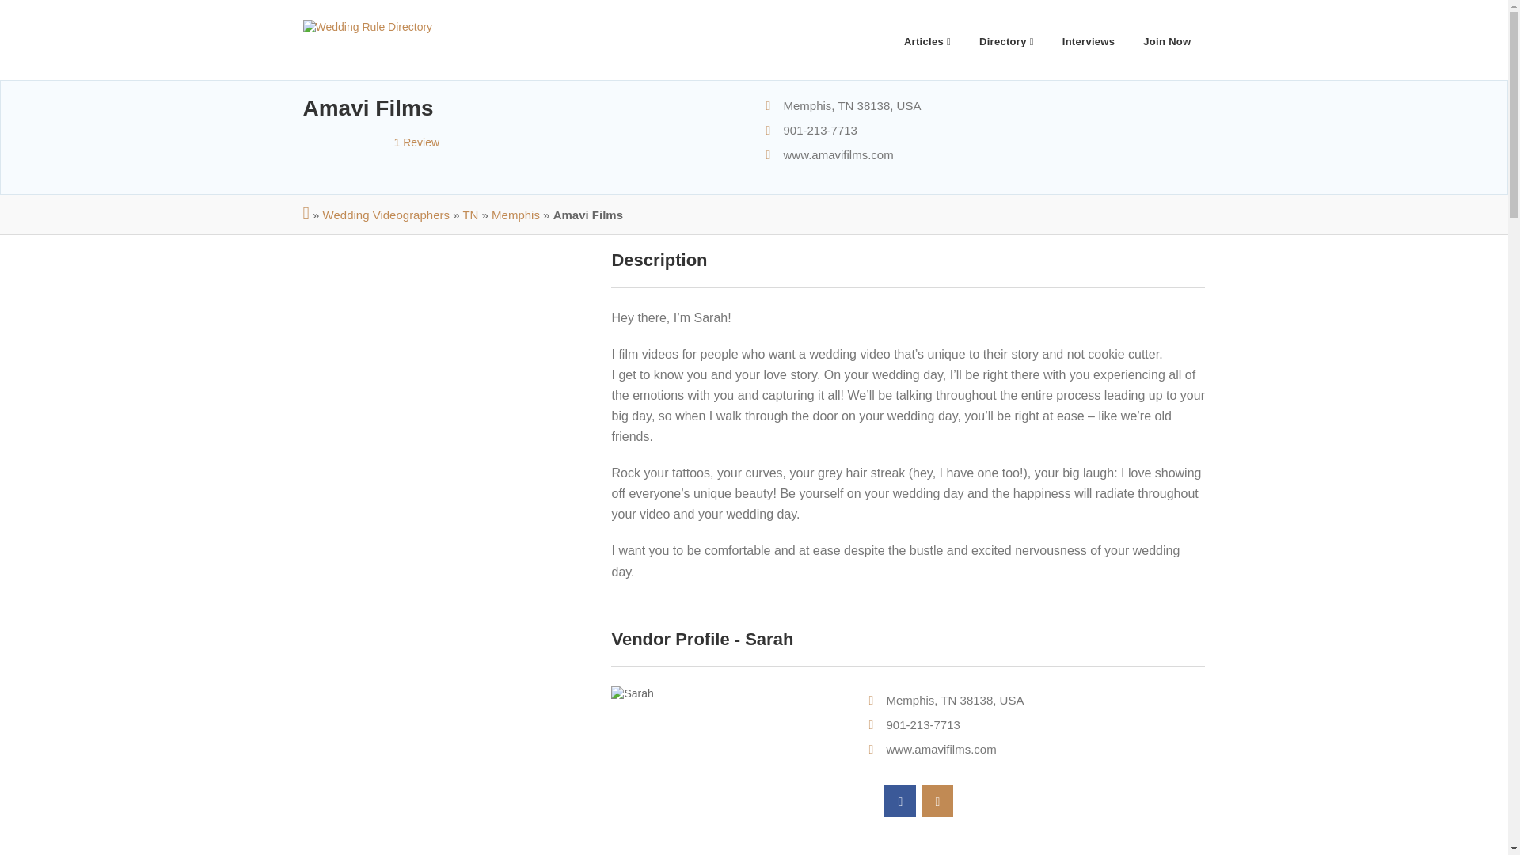 This screenshot has width=1520, height=855. Describe the element at coordinates (386, 215) in the screenshot. I see `Wedding Videographers` at that location.